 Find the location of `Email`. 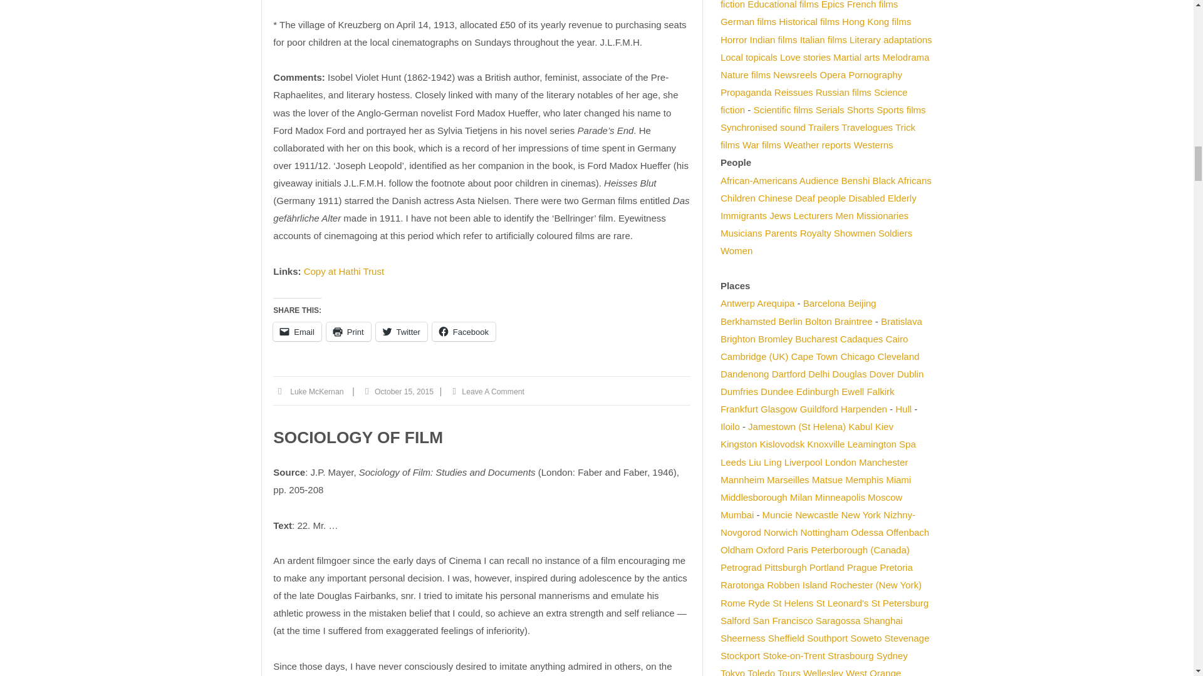

Email is located at coordinates (297, 332).